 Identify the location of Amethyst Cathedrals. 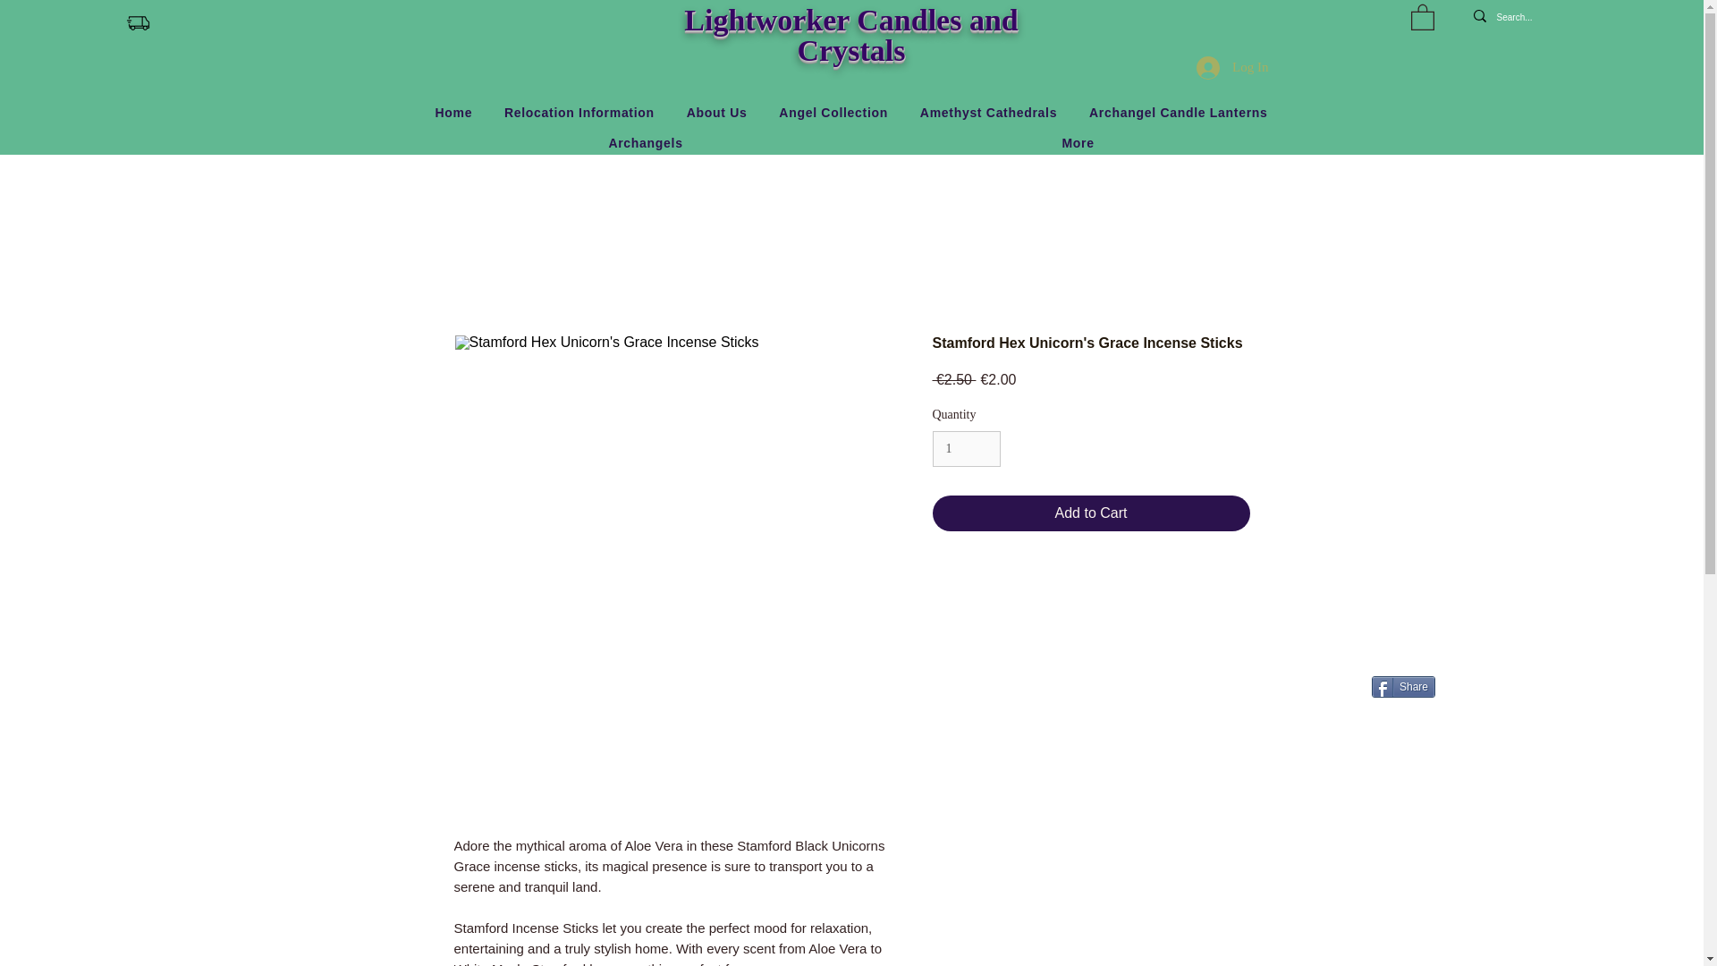
(989, 113).